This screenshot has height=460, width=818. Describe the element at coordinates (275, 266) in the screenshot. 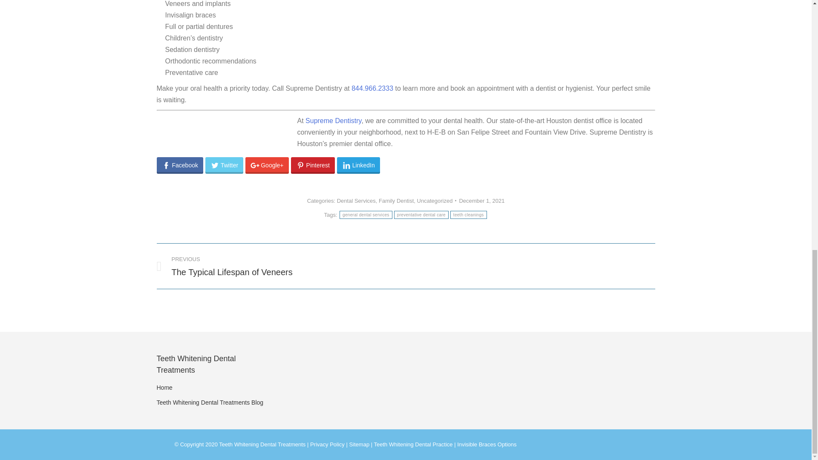

I see `Facebook` at that location.